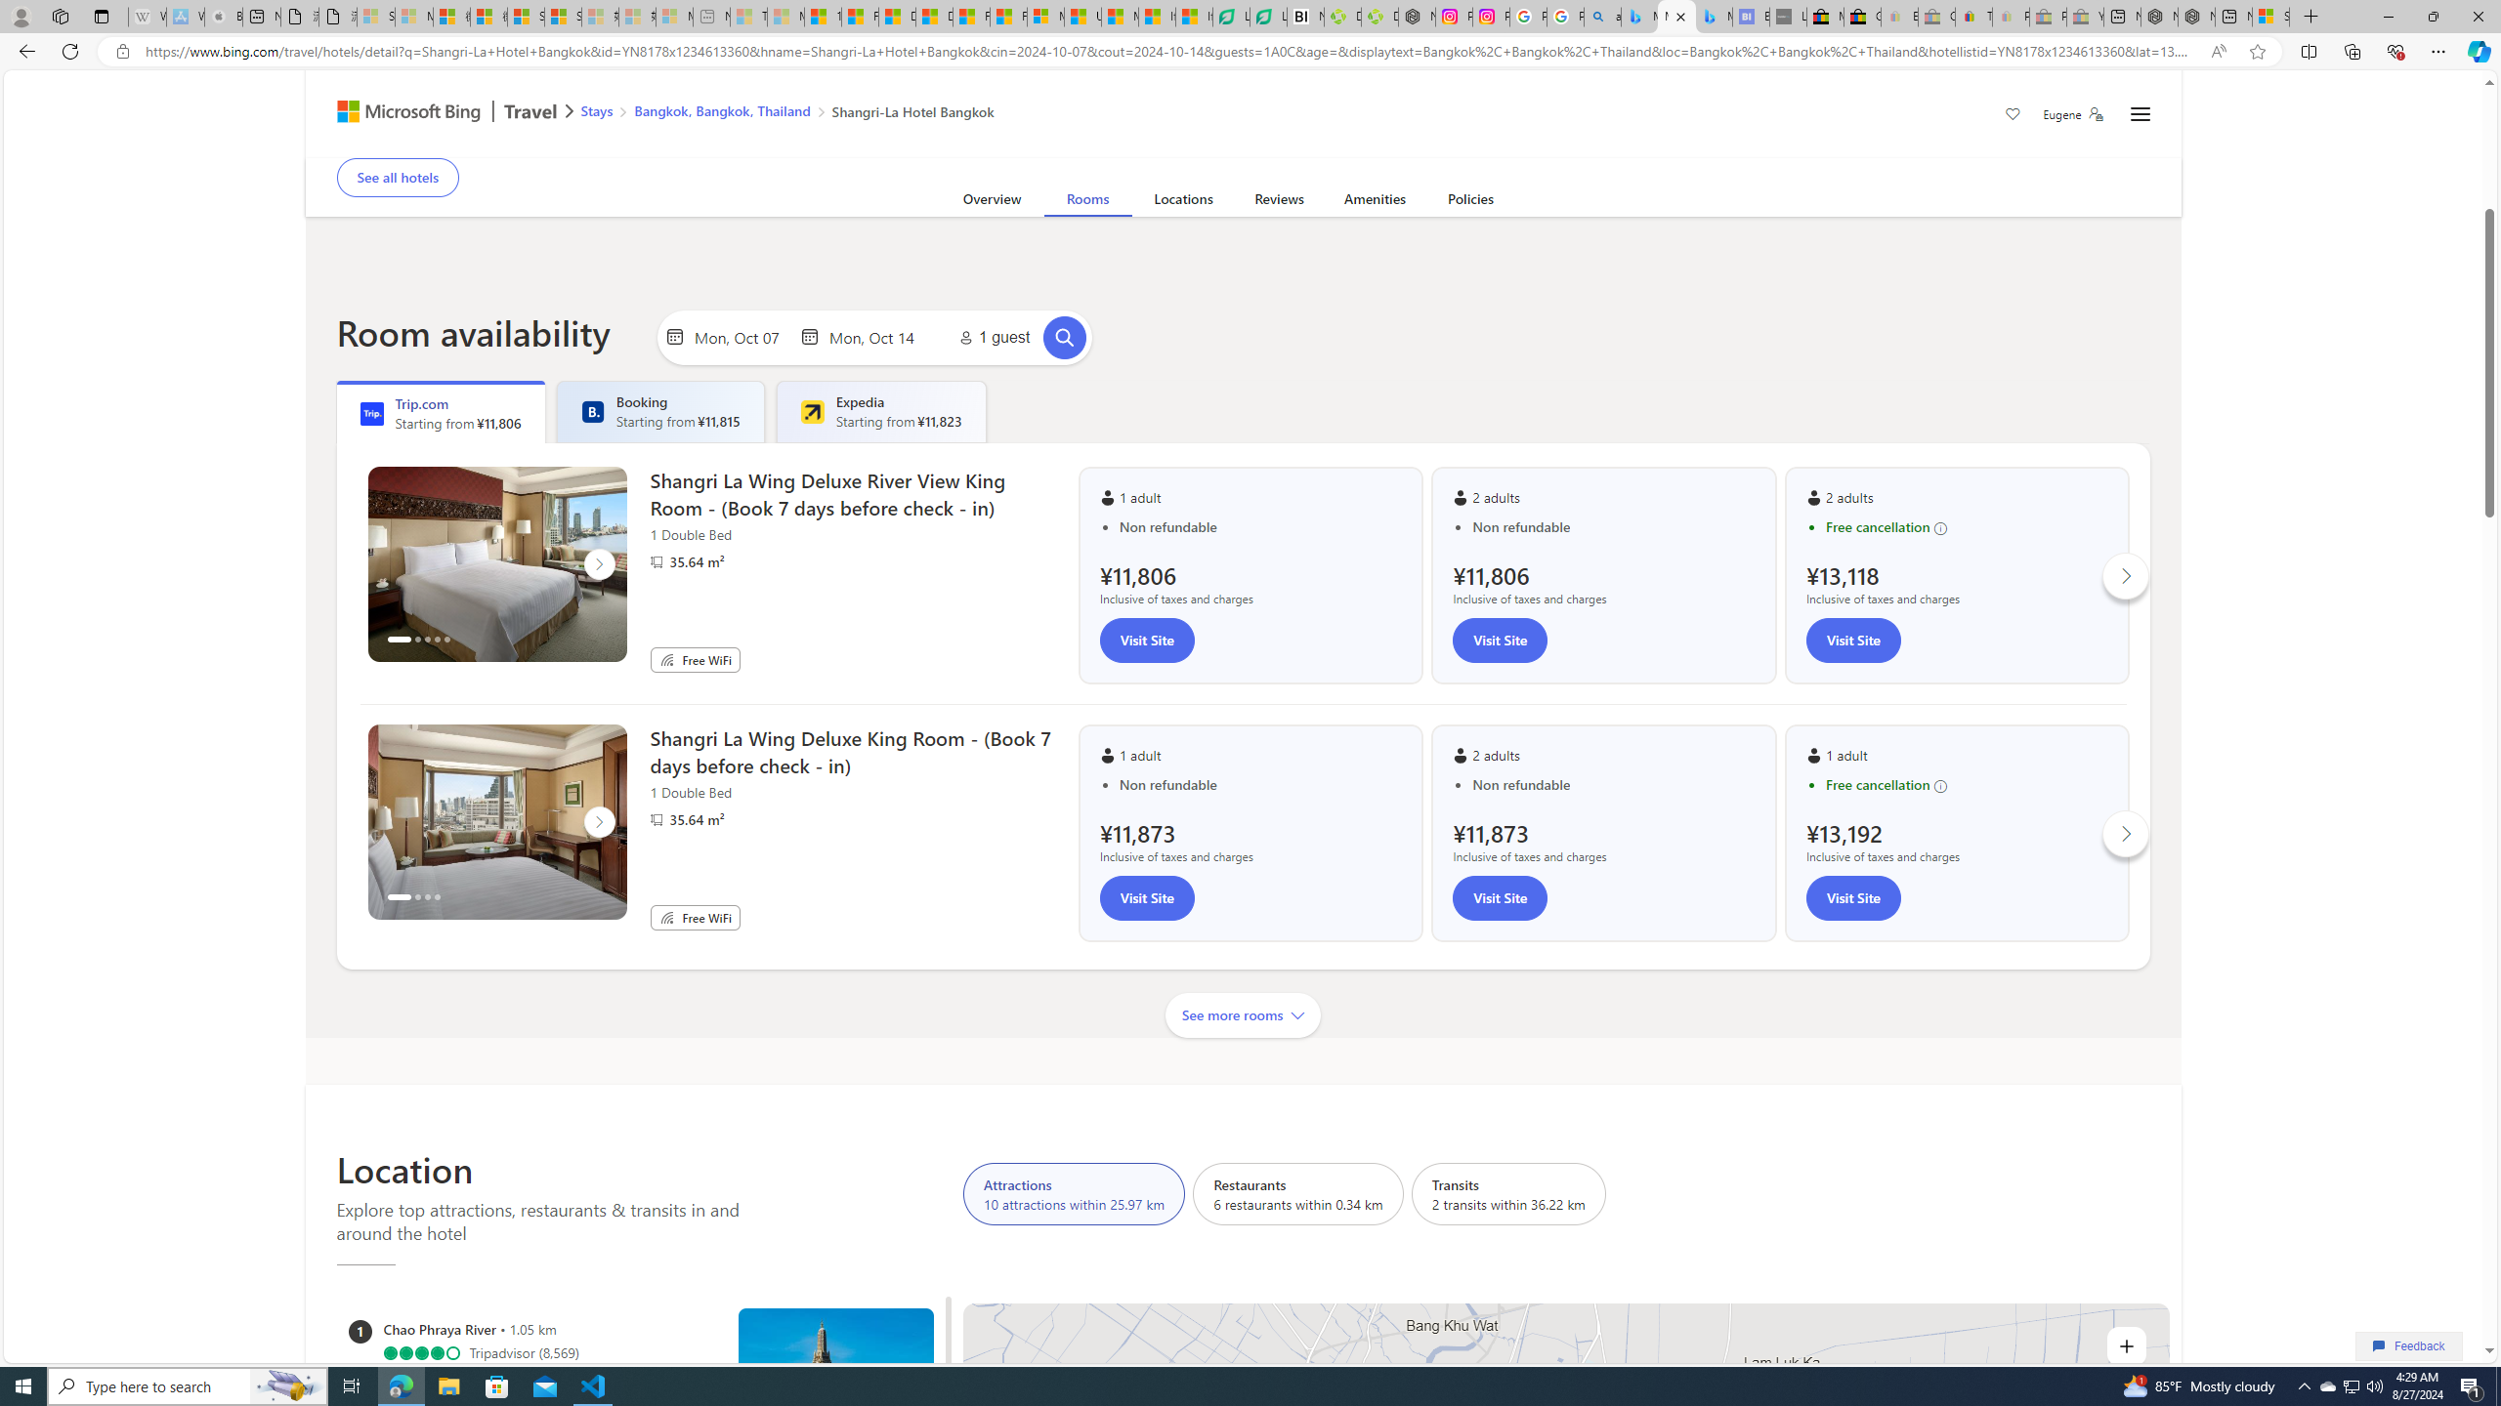 The image size is (2501, 1406). I want to click on Microsoft Bing Travel - Shangri-La Hotel Bangkok, so click(1714, 17).